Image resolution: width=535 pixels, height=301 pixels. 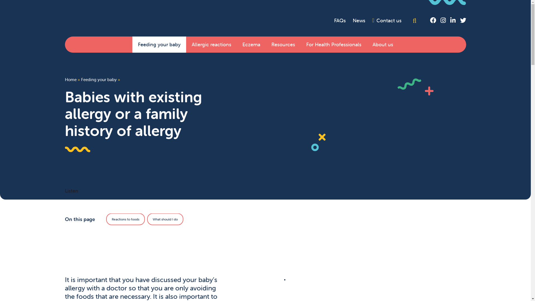 I want to click on About us, so click(x=383, y=45).